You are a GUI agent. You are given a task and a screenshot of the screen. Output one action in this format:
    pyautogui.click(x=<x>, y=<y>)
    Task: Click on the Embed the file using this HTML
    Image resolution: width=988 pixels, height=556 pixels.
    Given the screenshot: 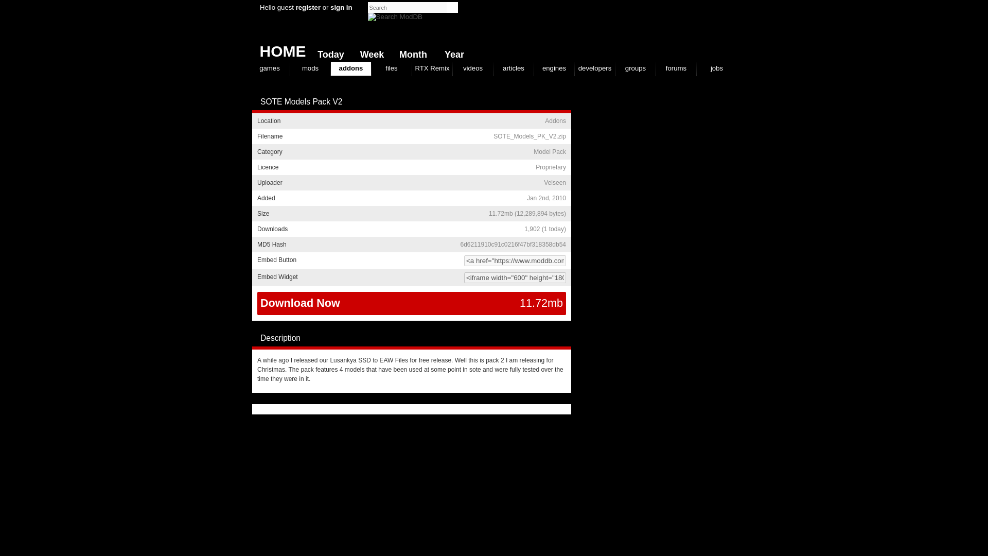 What is the action you would take?
    pyautogui.click(x=411, y=277)
    